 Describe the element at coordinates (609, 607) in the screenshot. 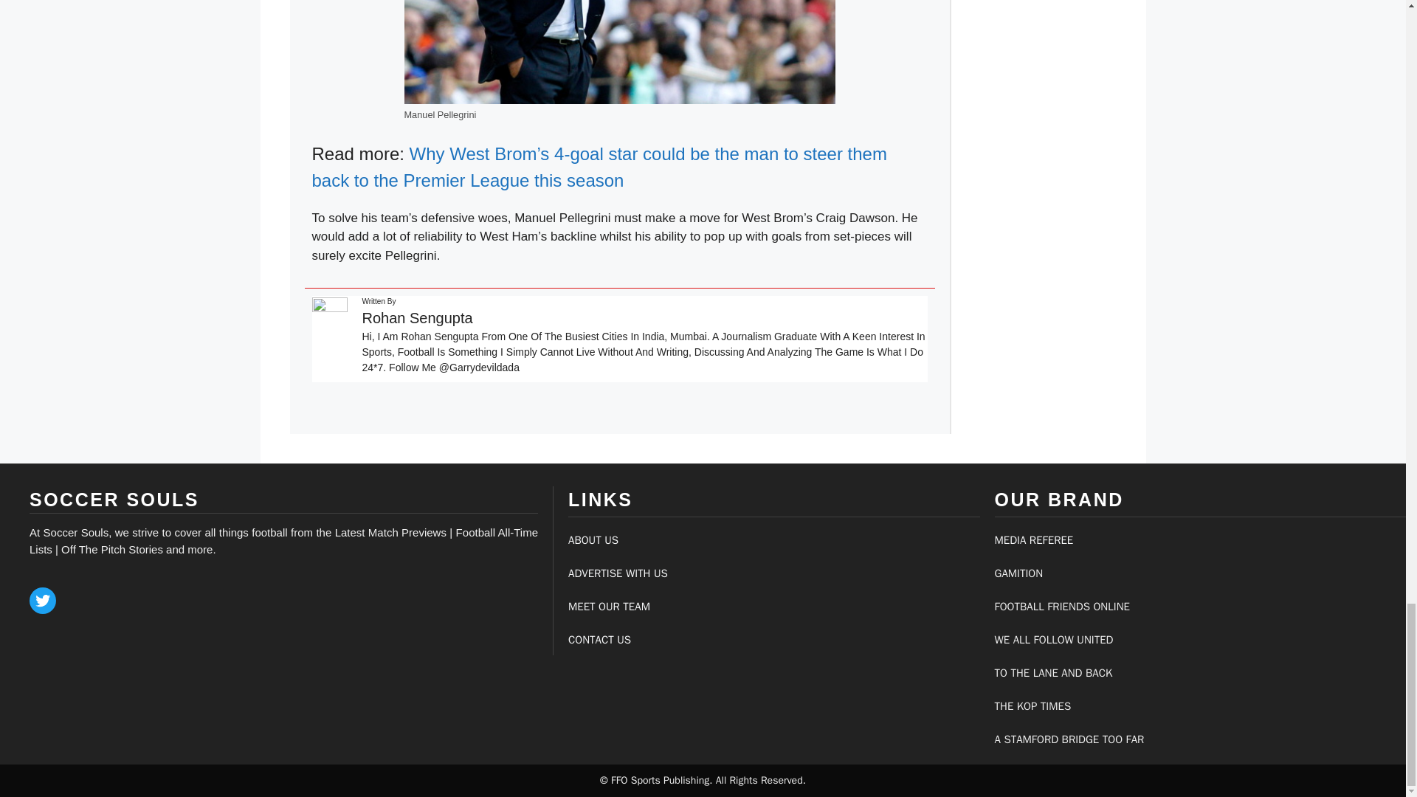

I see `MEET OUR TEAM` at that location.